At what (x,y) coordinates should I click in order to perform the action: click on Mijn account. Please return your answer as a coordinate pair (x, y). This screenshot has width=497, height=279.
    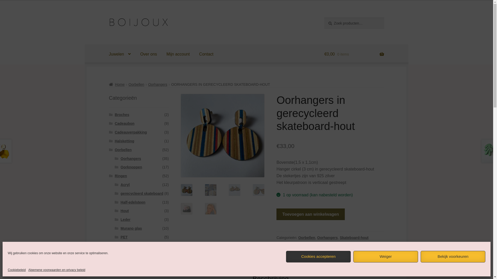
    Looking at the image, I should click on (178, 54).